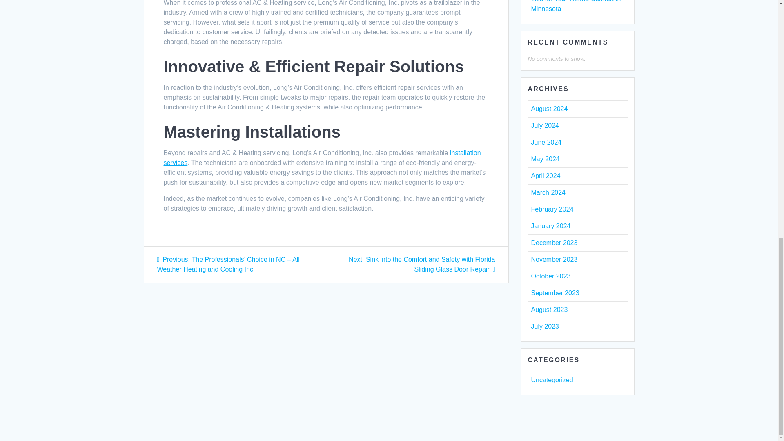 This screenshot has width=784, height=441. I want to click on August 2023, so click(549, 310).